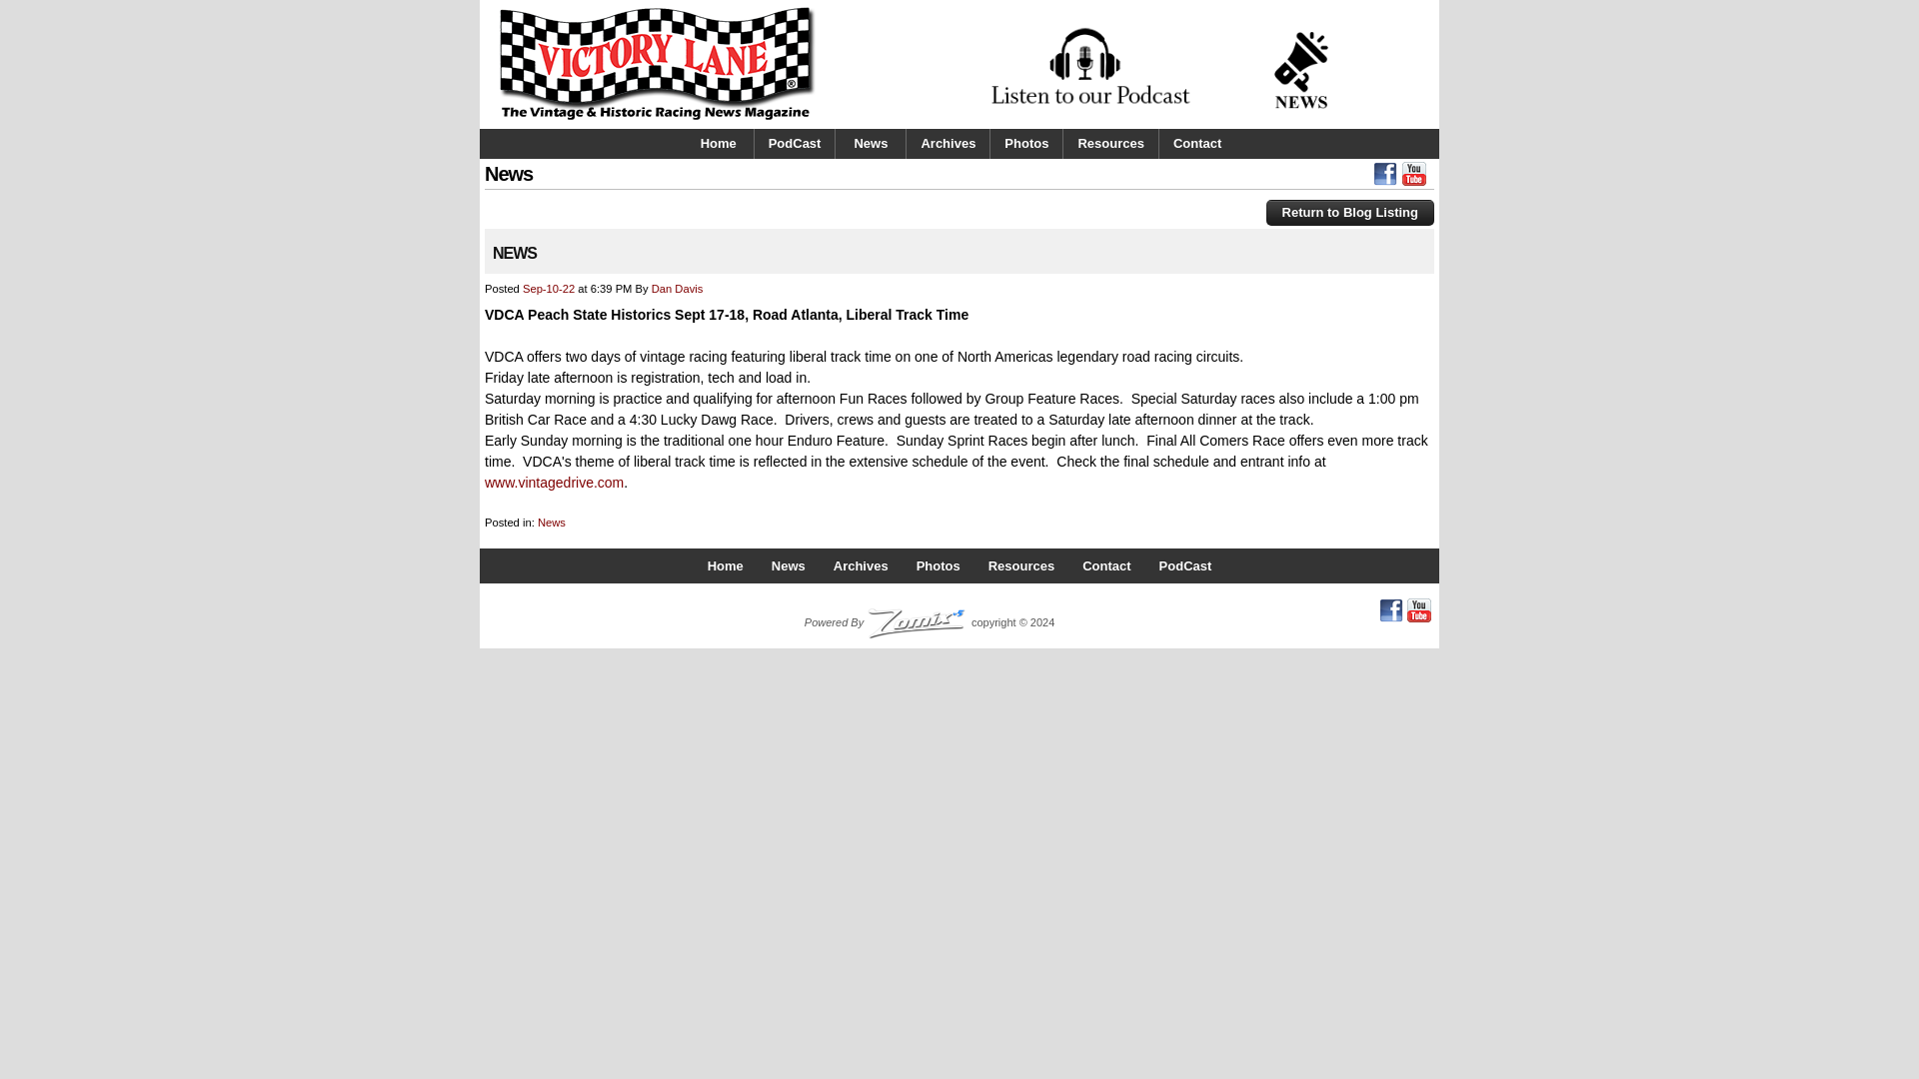 Image resolution: width=1919 pixels, height=1079 pixels. What do you see at coordinates (1025, 143) in the screenshot?
I see `Photos` at bounding box center [1025, 143].